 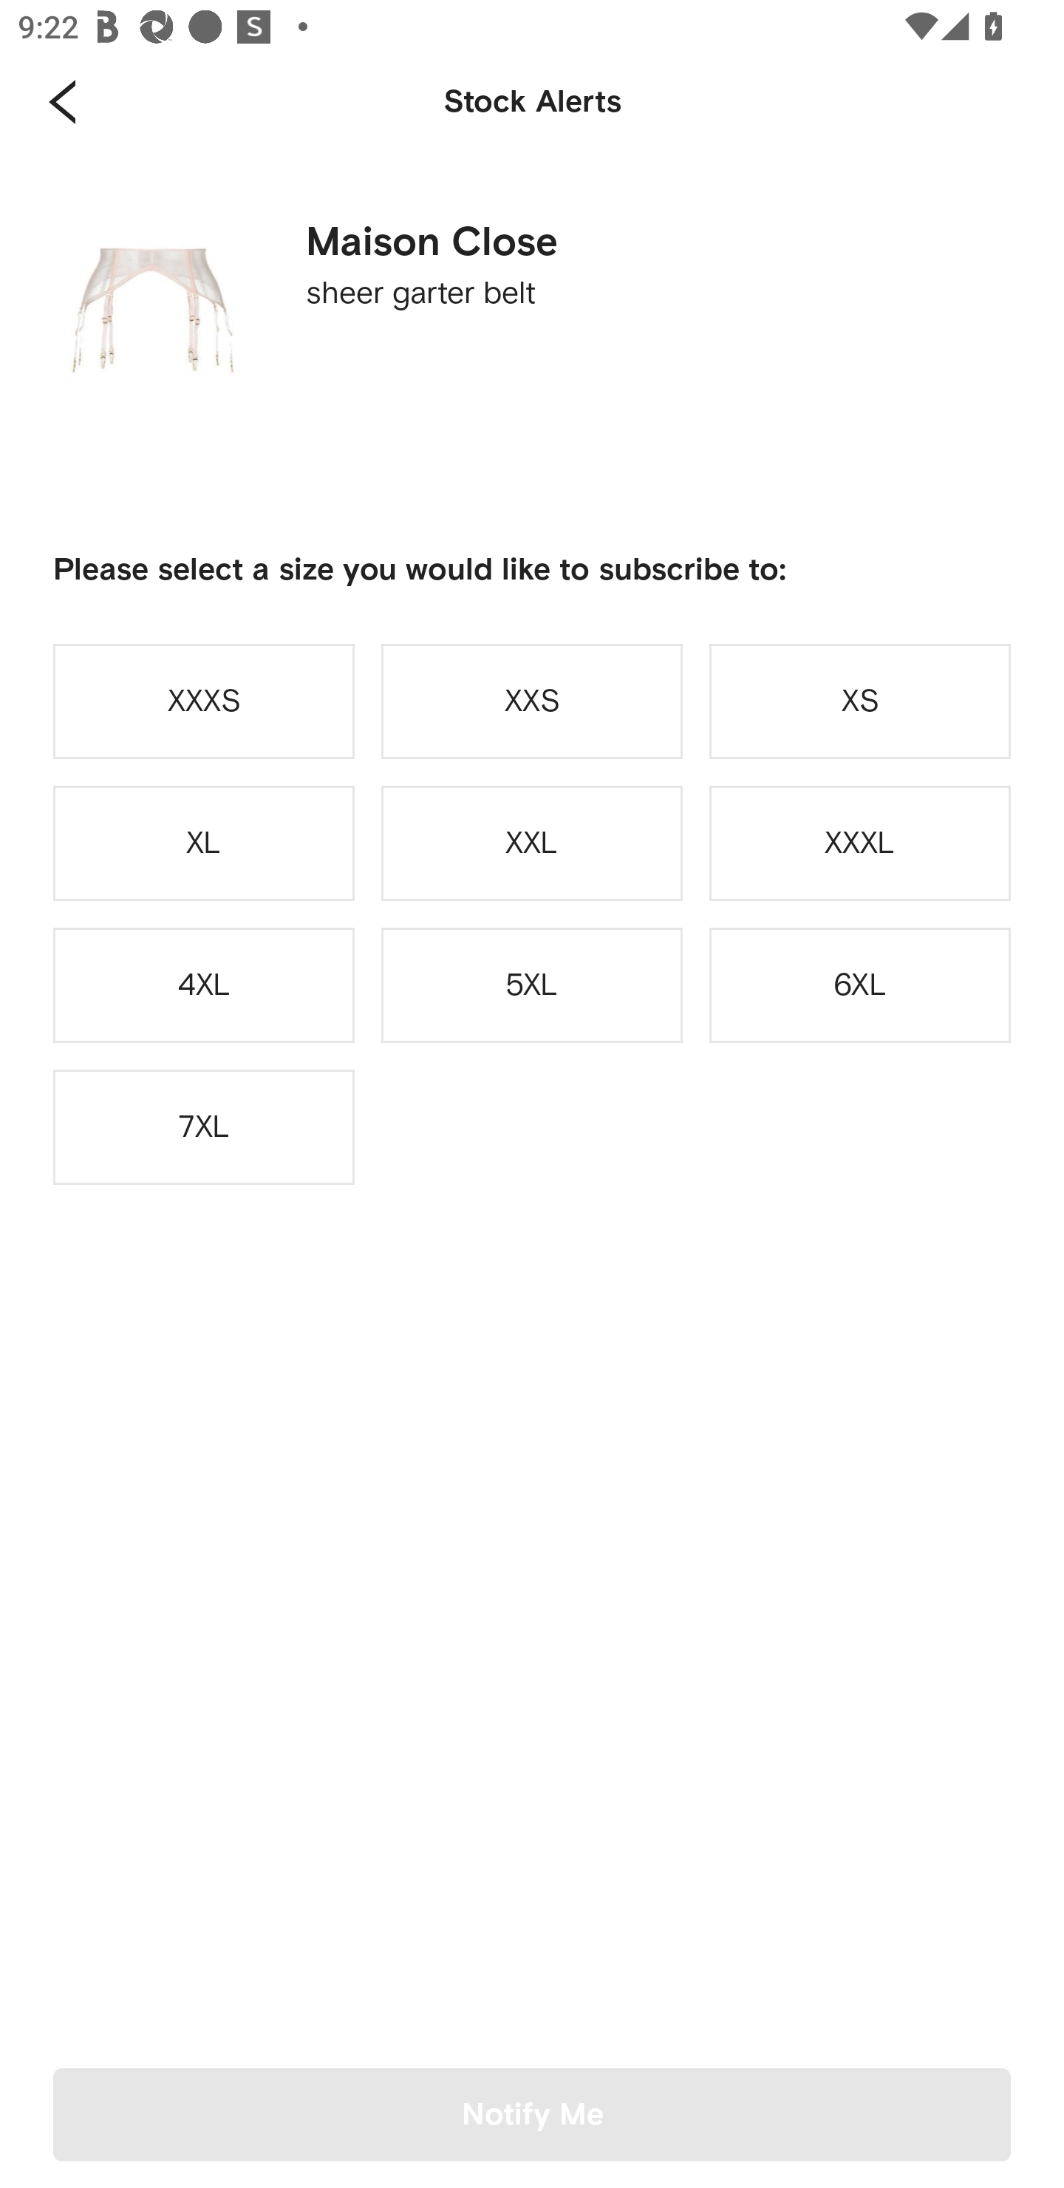 What do you see at coordinates (204, 701) in the screenshot?
I see `XXXS` at bounding box center [204, 701].